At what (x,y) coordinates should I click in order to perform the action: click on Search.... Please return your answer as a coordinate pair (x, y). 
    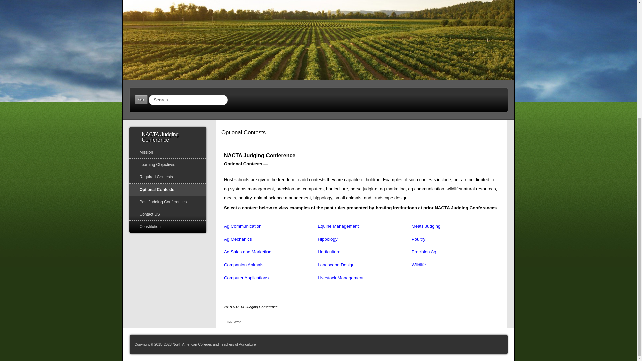
    Looking at the image, I should click on (188, 100).